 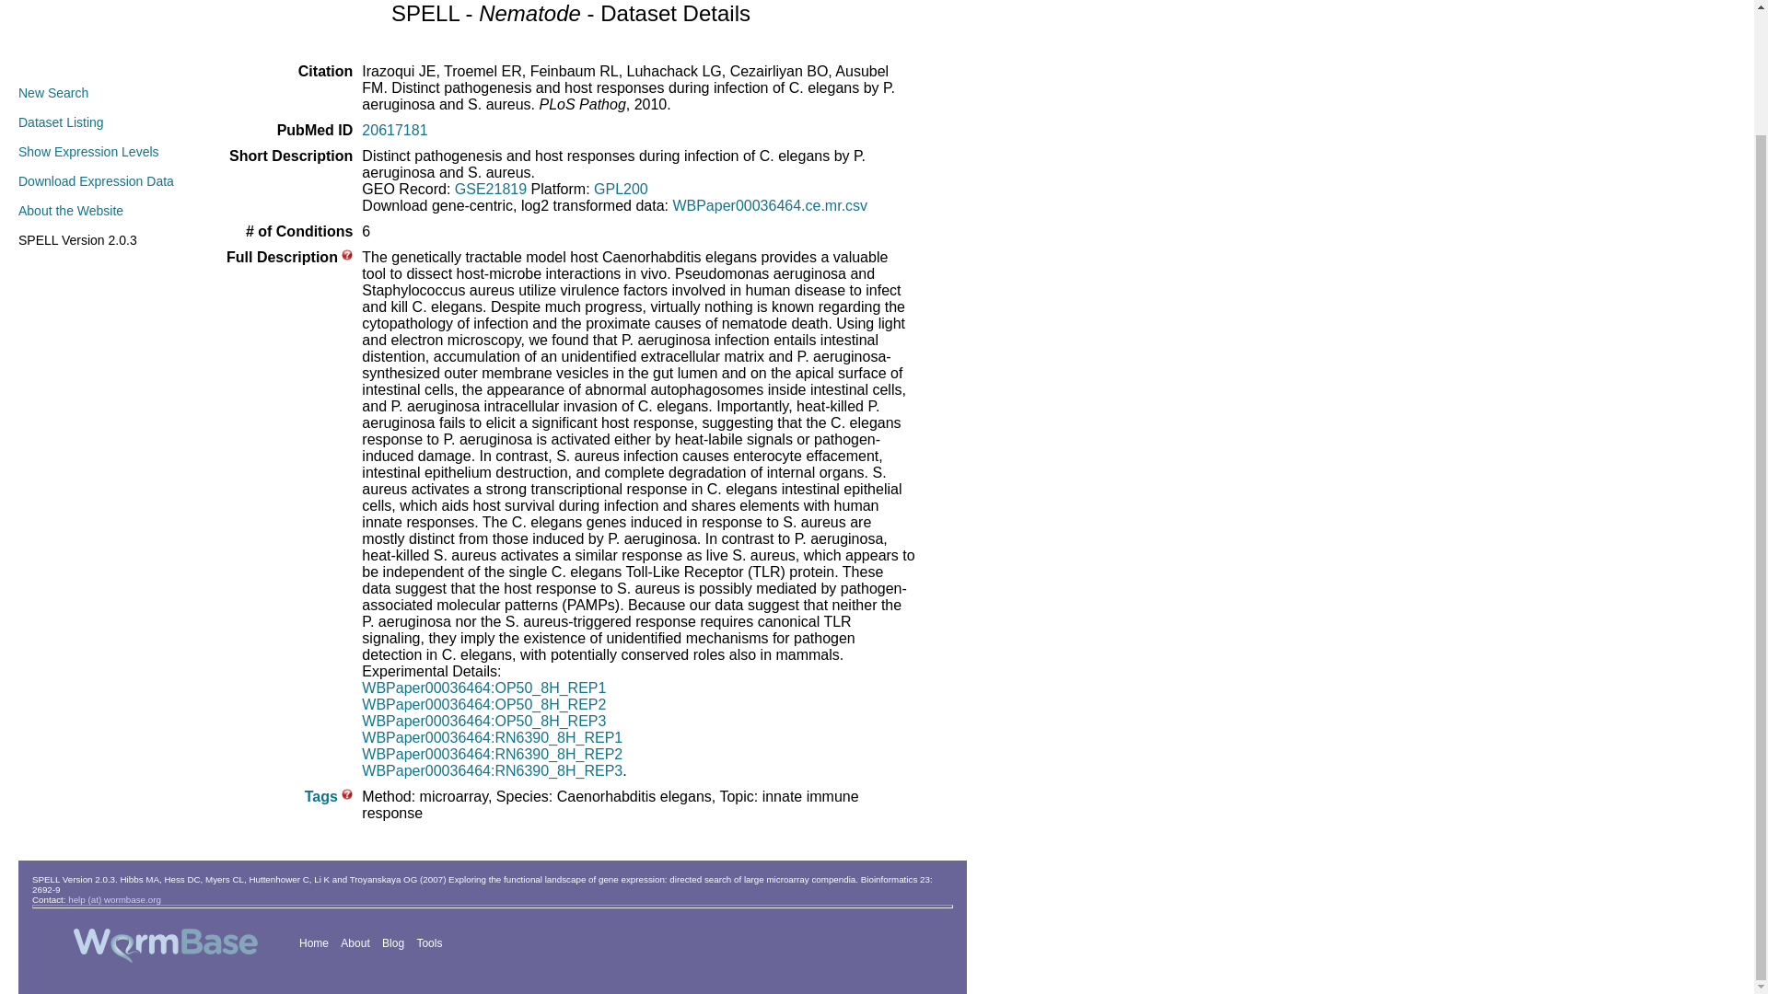 I want to click on Tags, so click(x=320, y=796).